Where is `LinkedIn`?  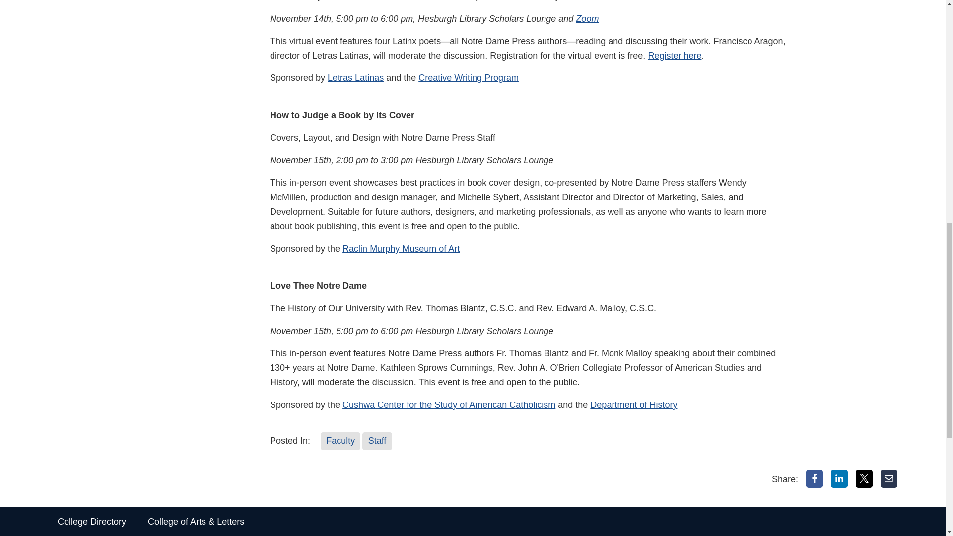 LinkedIn is located at coordinates (839, 478).